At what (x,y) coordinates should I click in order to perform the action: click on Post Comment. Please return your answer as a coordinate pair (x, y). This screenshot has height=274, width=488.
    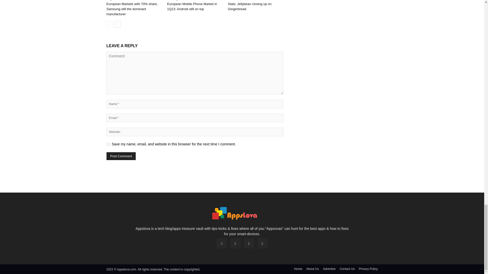
    Looking at the image, I should click on (121, 156).